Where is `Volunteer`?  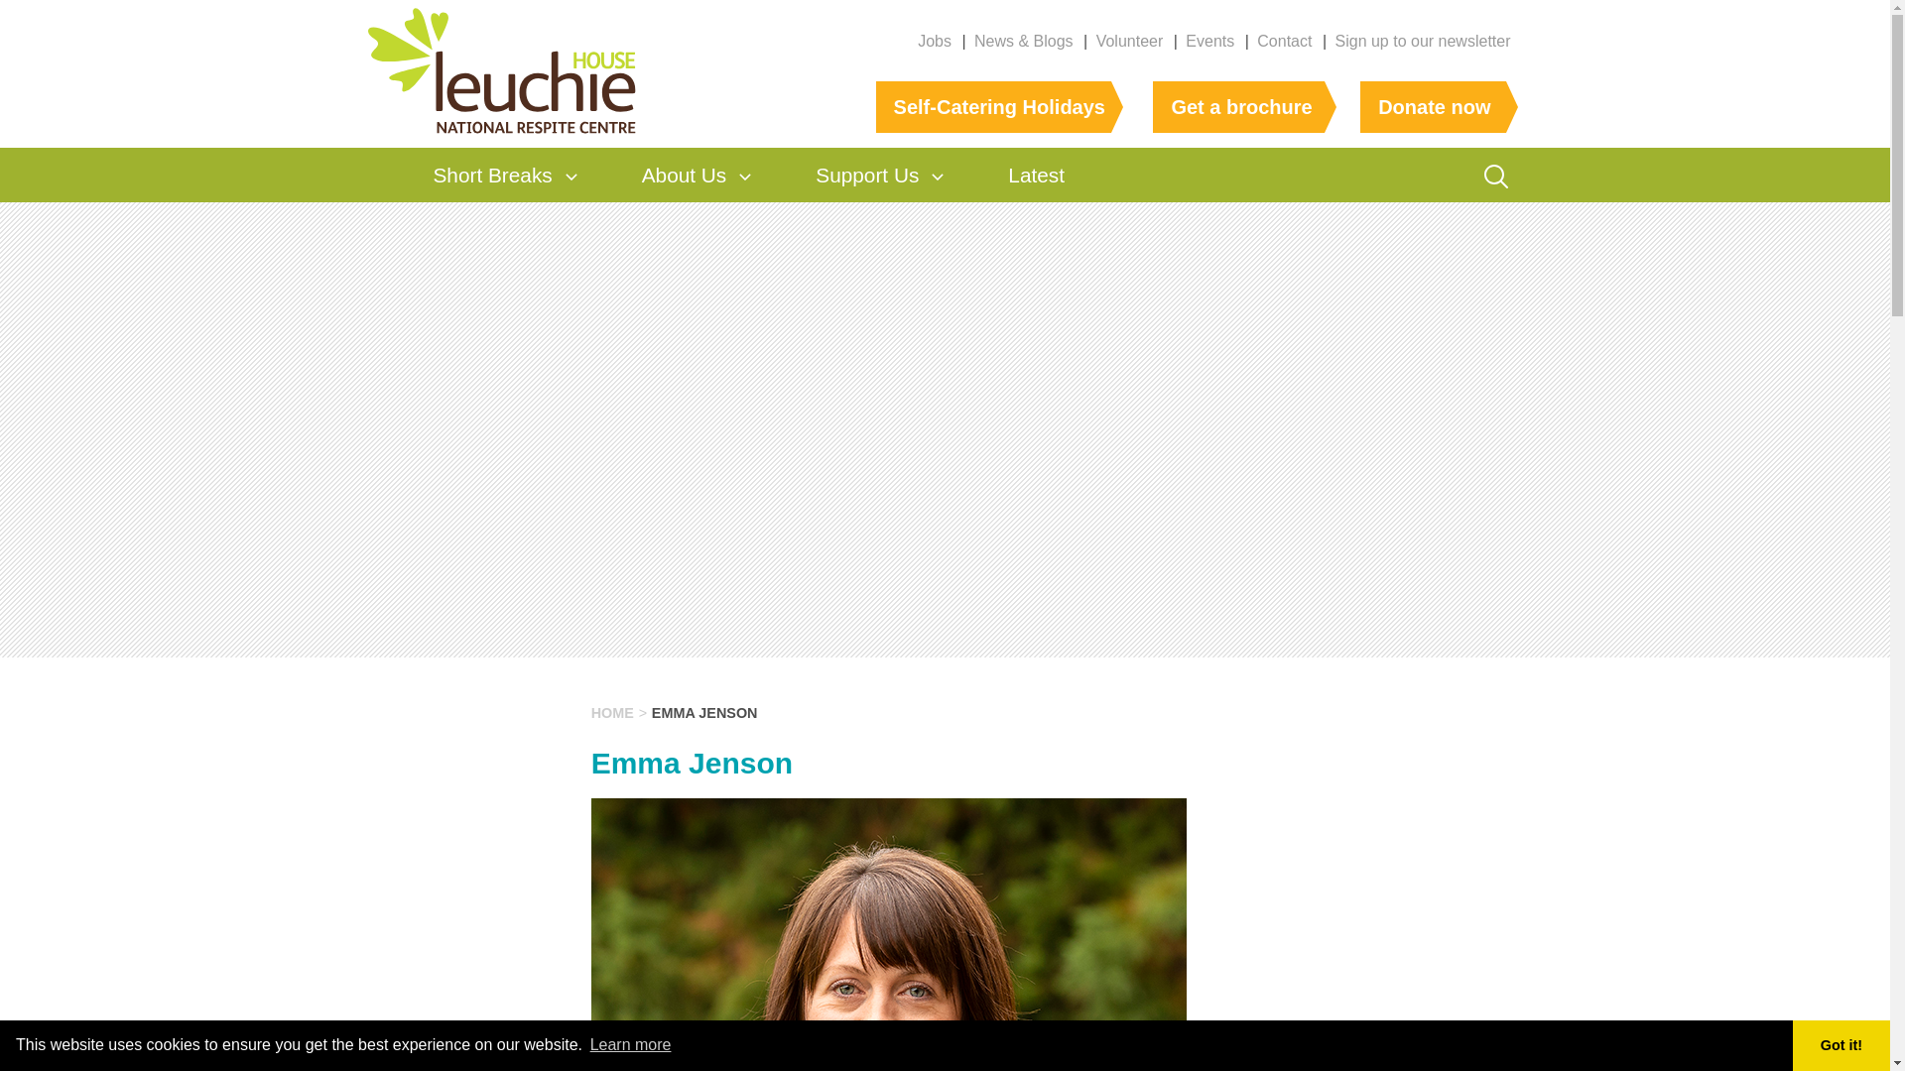 Volunteer is located at coordinates (1130, 41).